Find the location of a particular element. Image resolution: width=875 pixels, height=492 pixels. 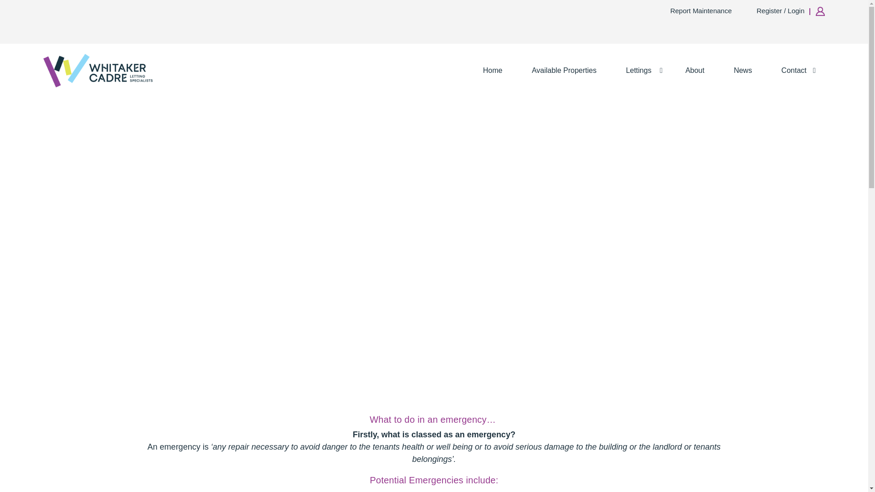

News is located at coordinates (743, 70).